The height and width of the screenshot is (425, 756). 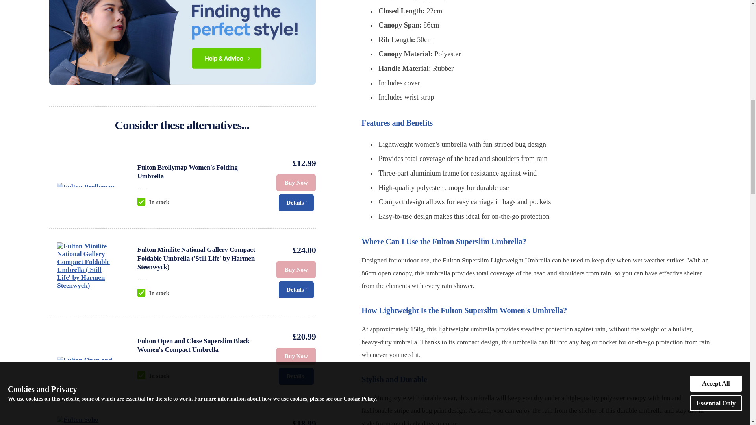 I want to click on Not yet reviewed, so click(x=199, y=277).